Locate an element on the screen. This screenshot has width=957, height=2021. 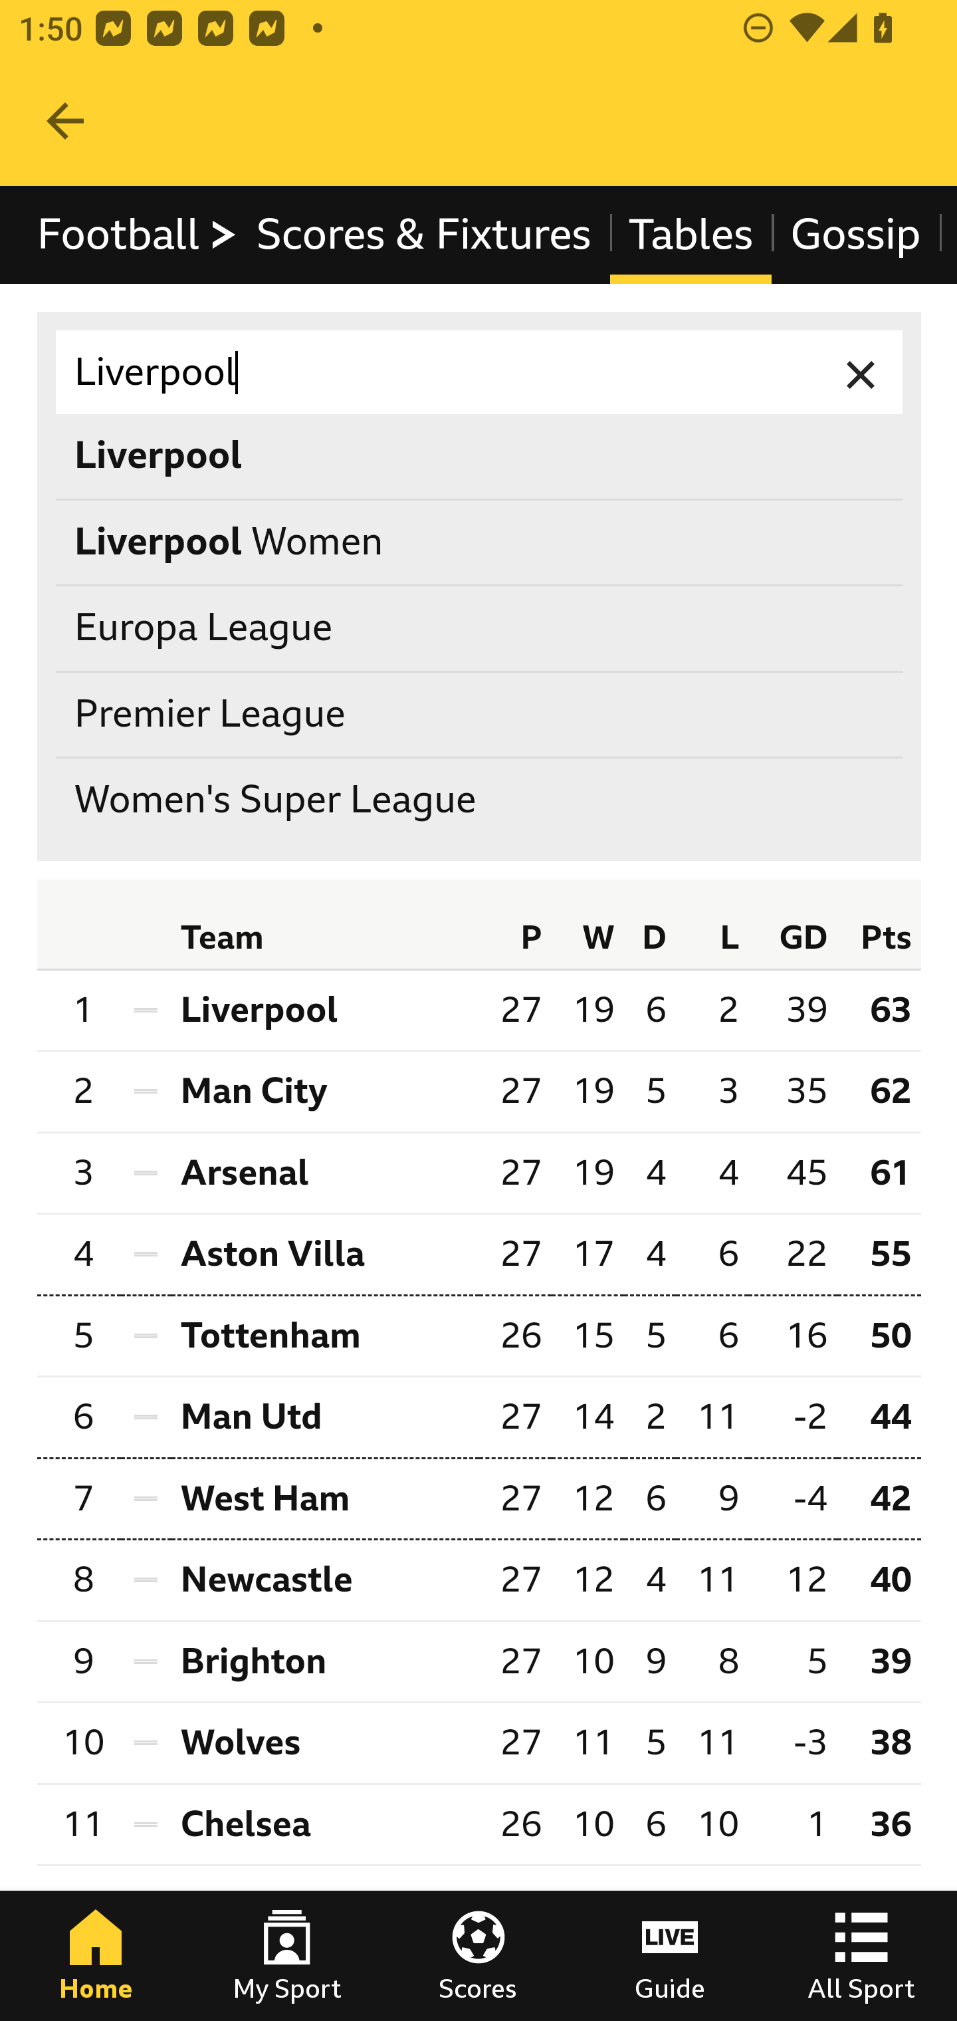
Guide is located at coordinates (670, 1956).